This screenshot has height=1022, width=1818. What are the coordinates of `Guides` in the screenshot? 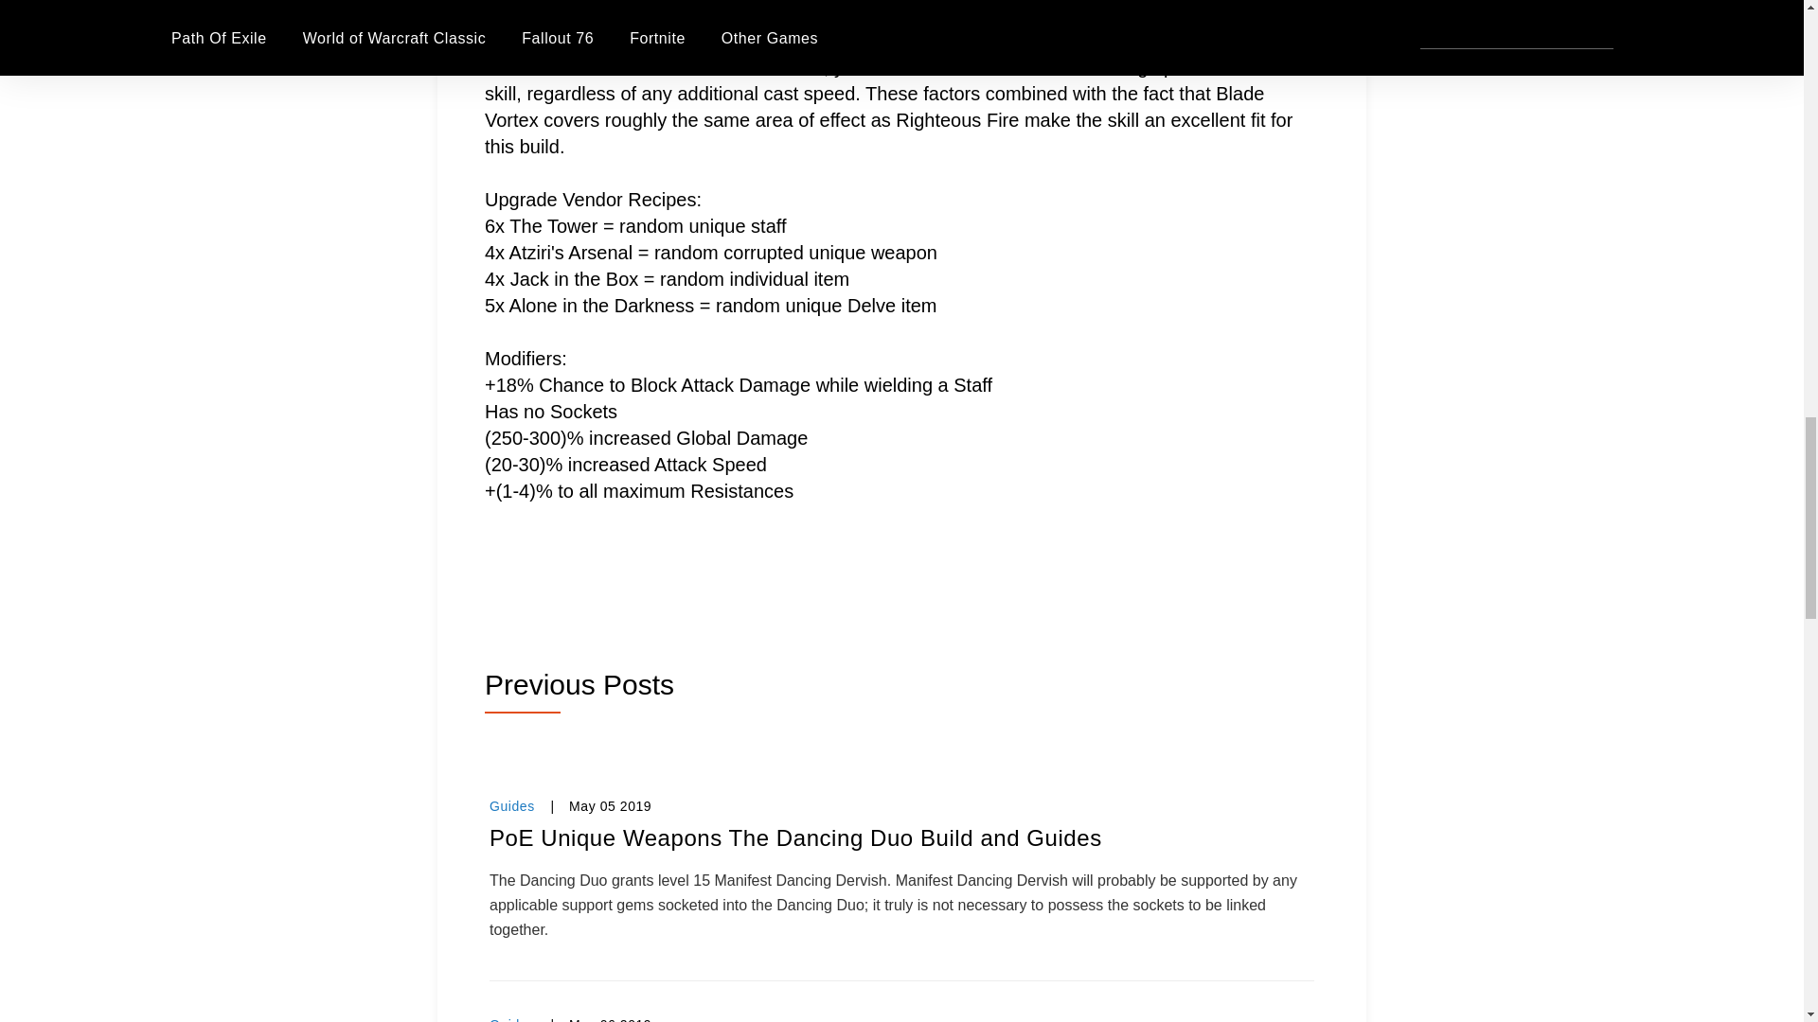 It's located at (511, 805).